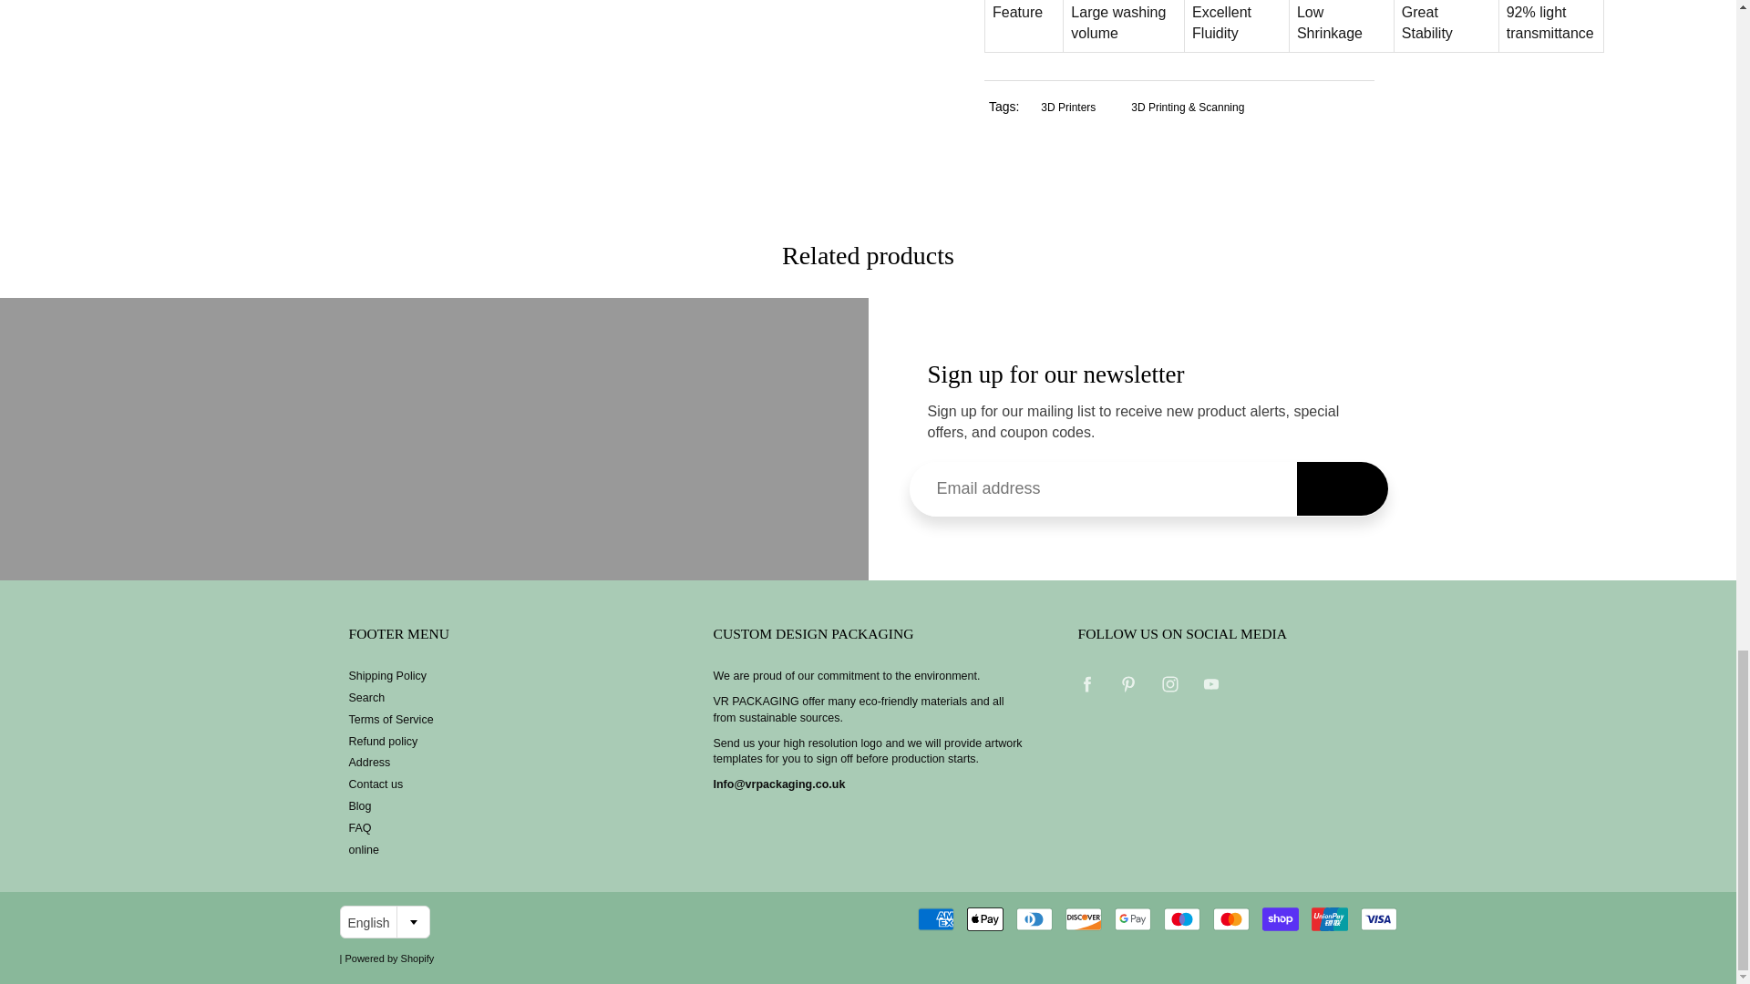  Describe the element at coordinates (935, 918) in the screenshot. I see `American Express` at that location.